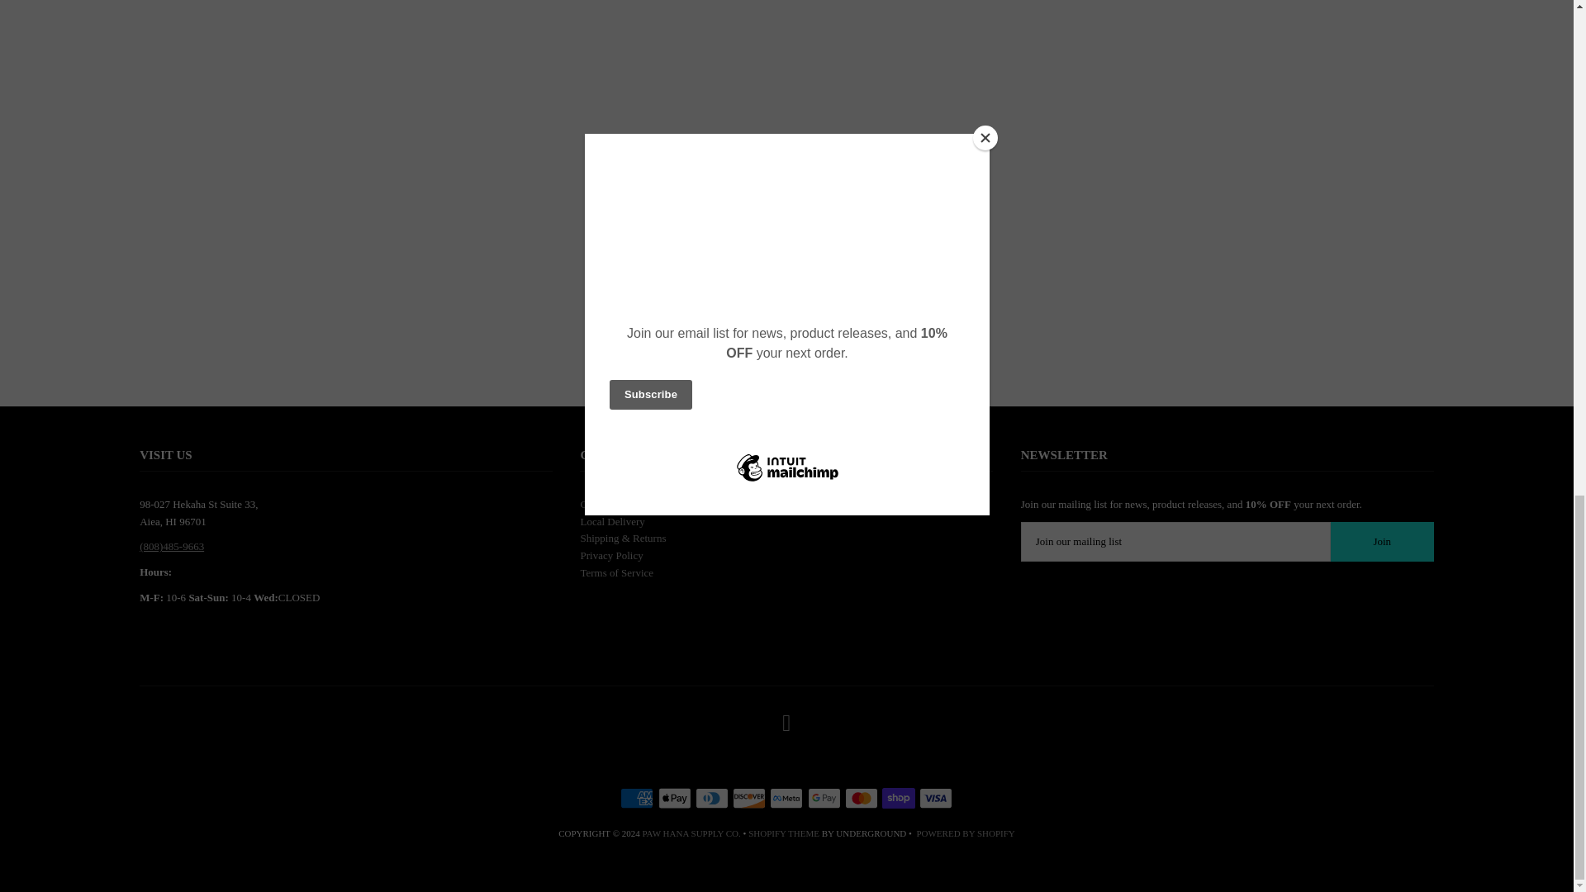 The width and height of the screenshot is (1586, 892). Describe the element at coordinates (749, 798) in the screenshot. I see `Discover` at that location.